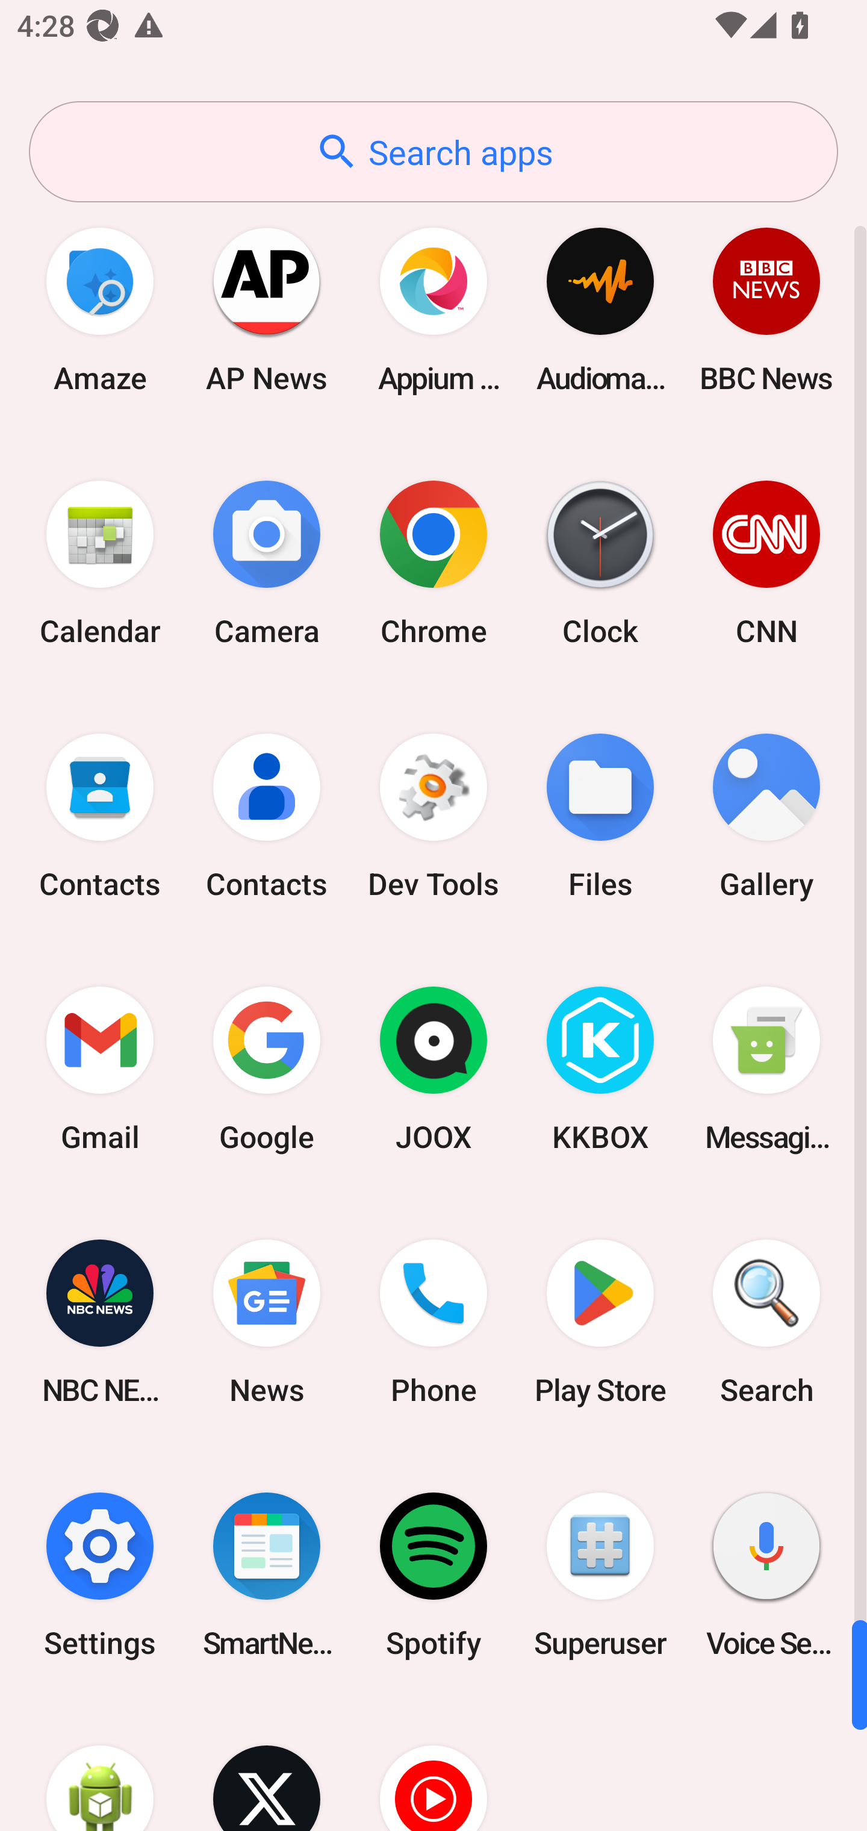 The height and width of the screenshot is (1831, 867). I want to click on Messaging, so click(766, 1069).